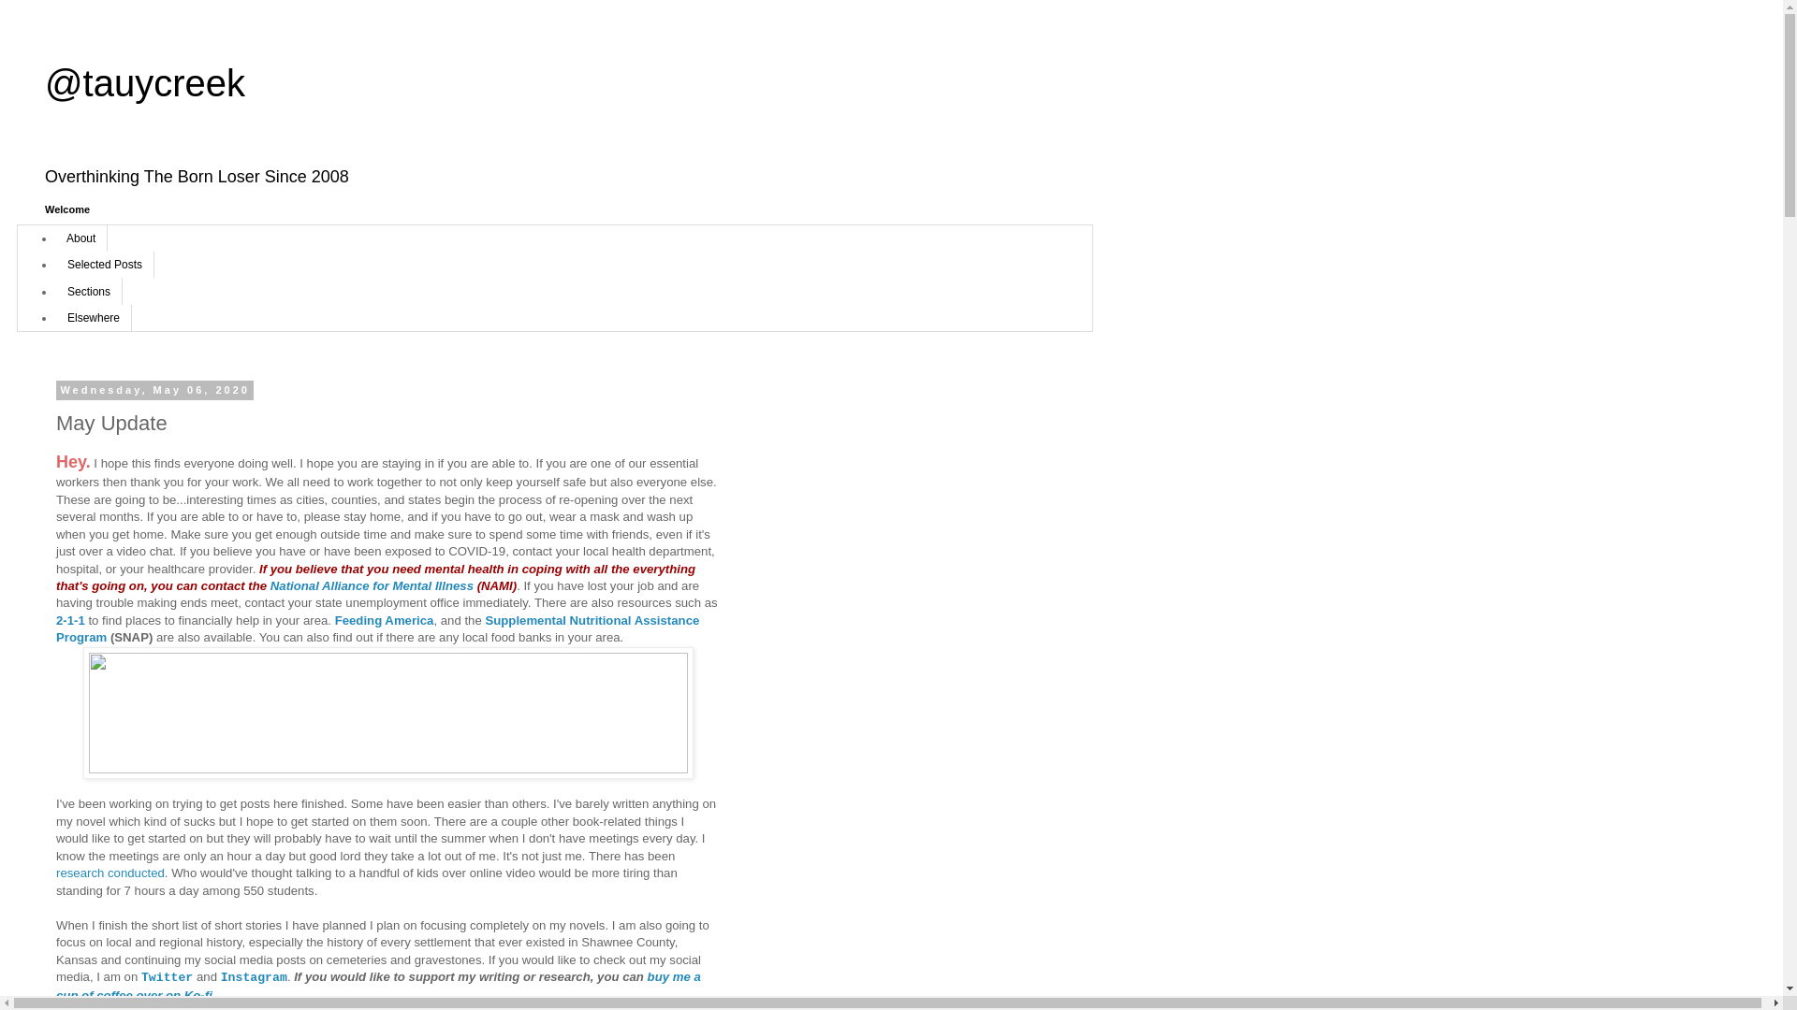 The width and height of the screenshot is (1797, 1010). I want to click on Instagram, so click(255, 976).